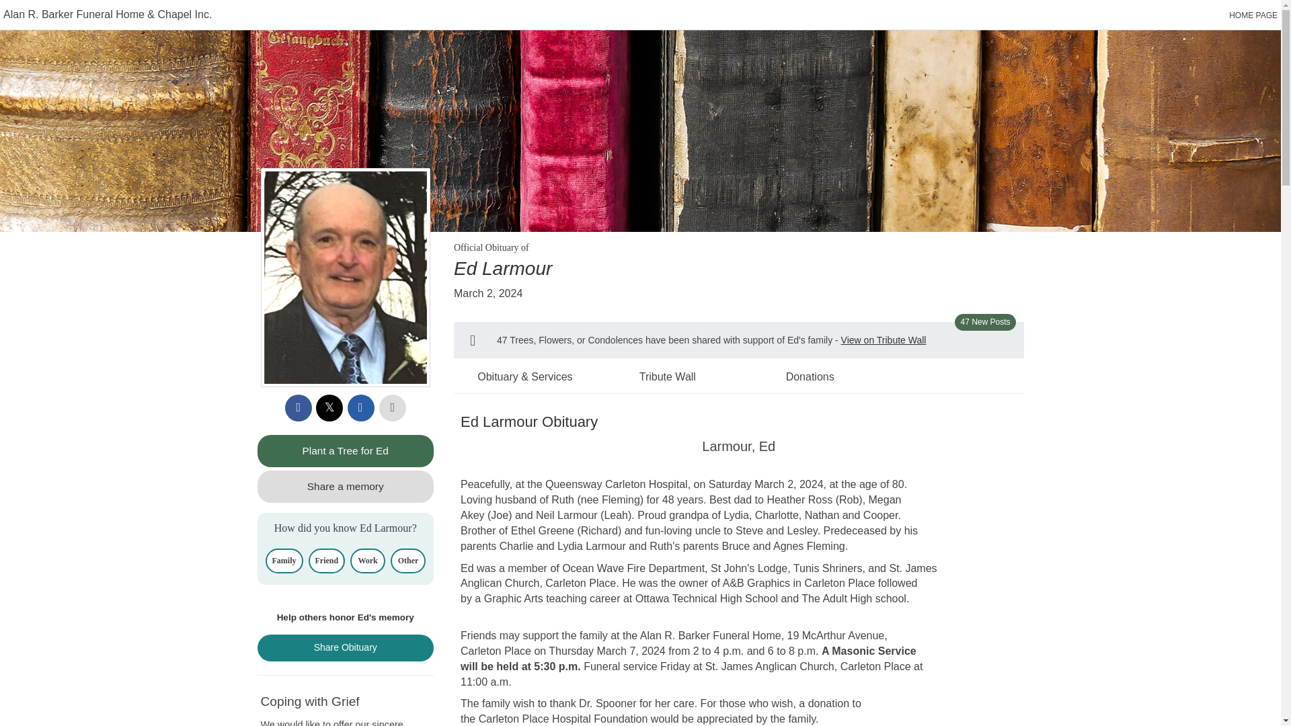 The height and width of the screenshot is (726, 1291). What do you see at coordinates (884, 340) in the screenshot?
I see `View on Tribute Wall` at bounding box center [884, 340].